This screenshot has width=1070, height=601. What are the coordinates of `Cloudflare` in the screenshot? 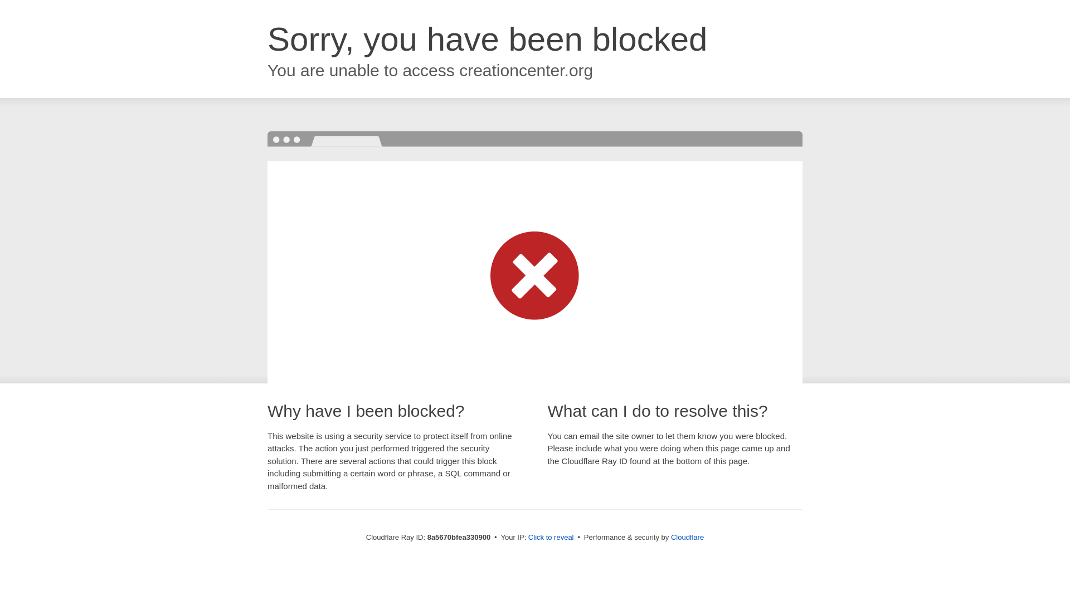 It's located at (687, 537).